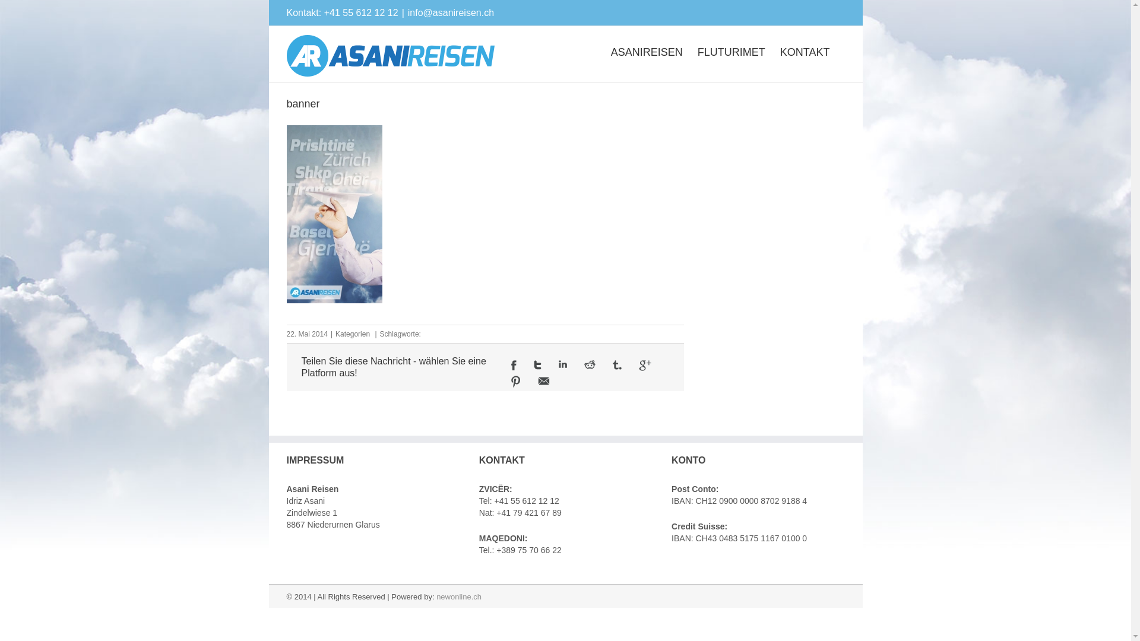  What do you see at coordinates (459, 597) in the screenshot?
I see `newonline.ch` at bounding box center [459, 597].